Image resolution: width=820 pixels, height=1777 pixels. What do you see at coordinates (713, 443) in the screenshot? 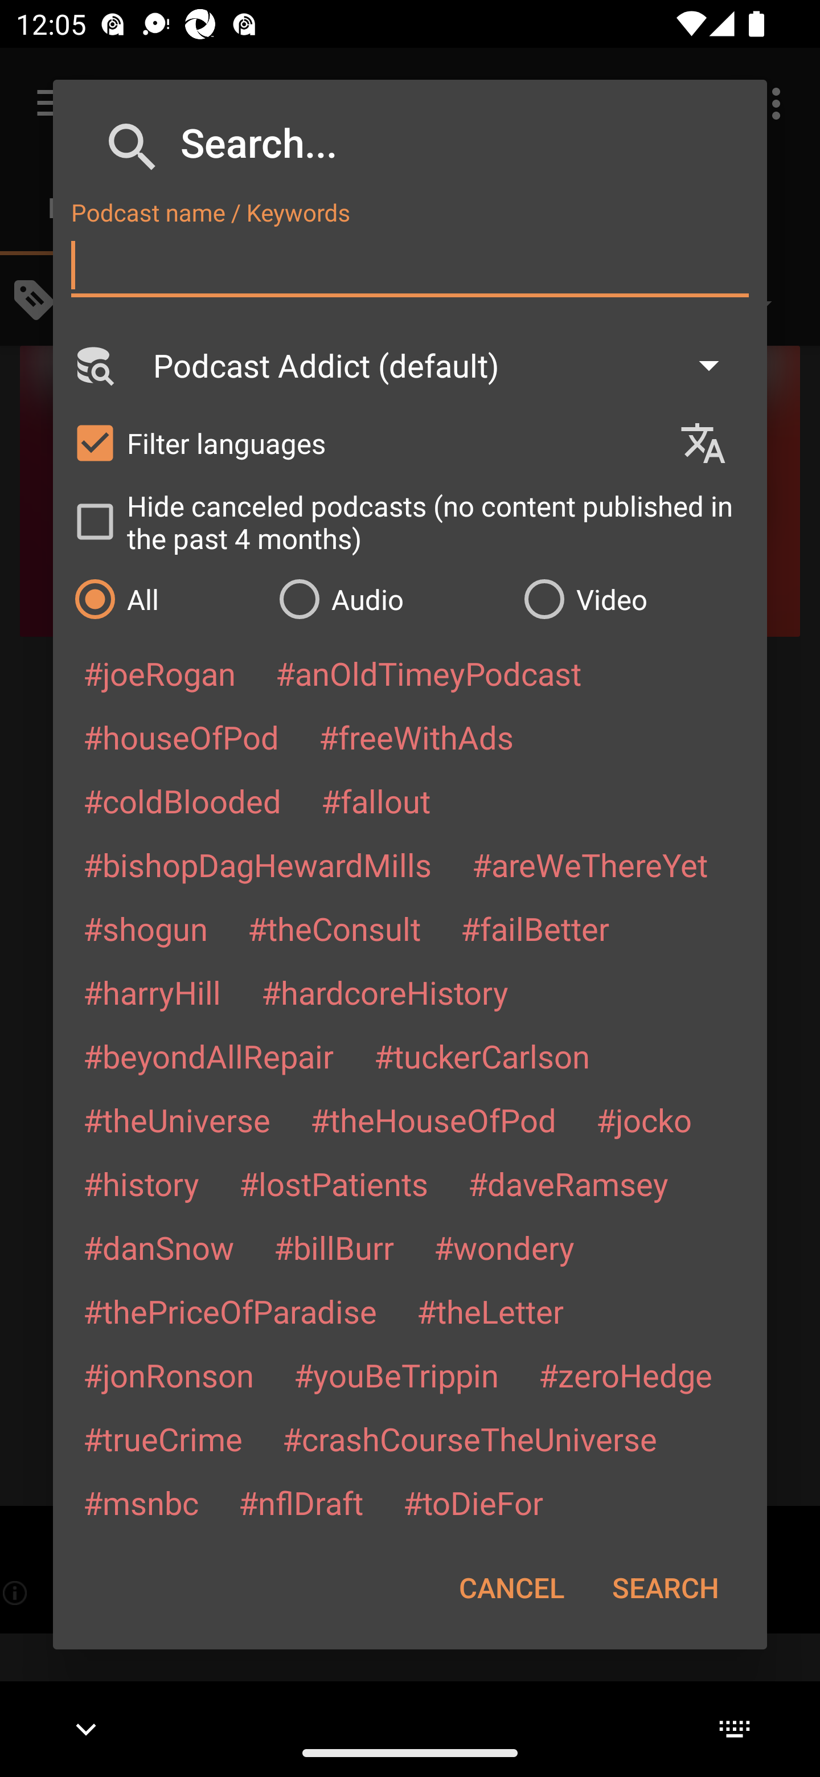
I see `Languages selection` at bounding box center [713, 443].